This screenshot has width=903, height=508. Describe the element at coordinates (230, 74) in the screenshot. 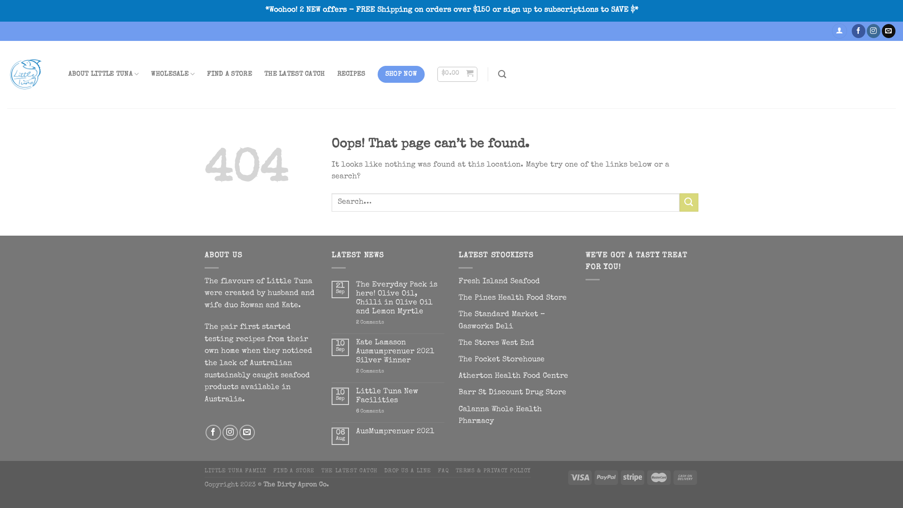

I see `FIND A STORE` at that location.